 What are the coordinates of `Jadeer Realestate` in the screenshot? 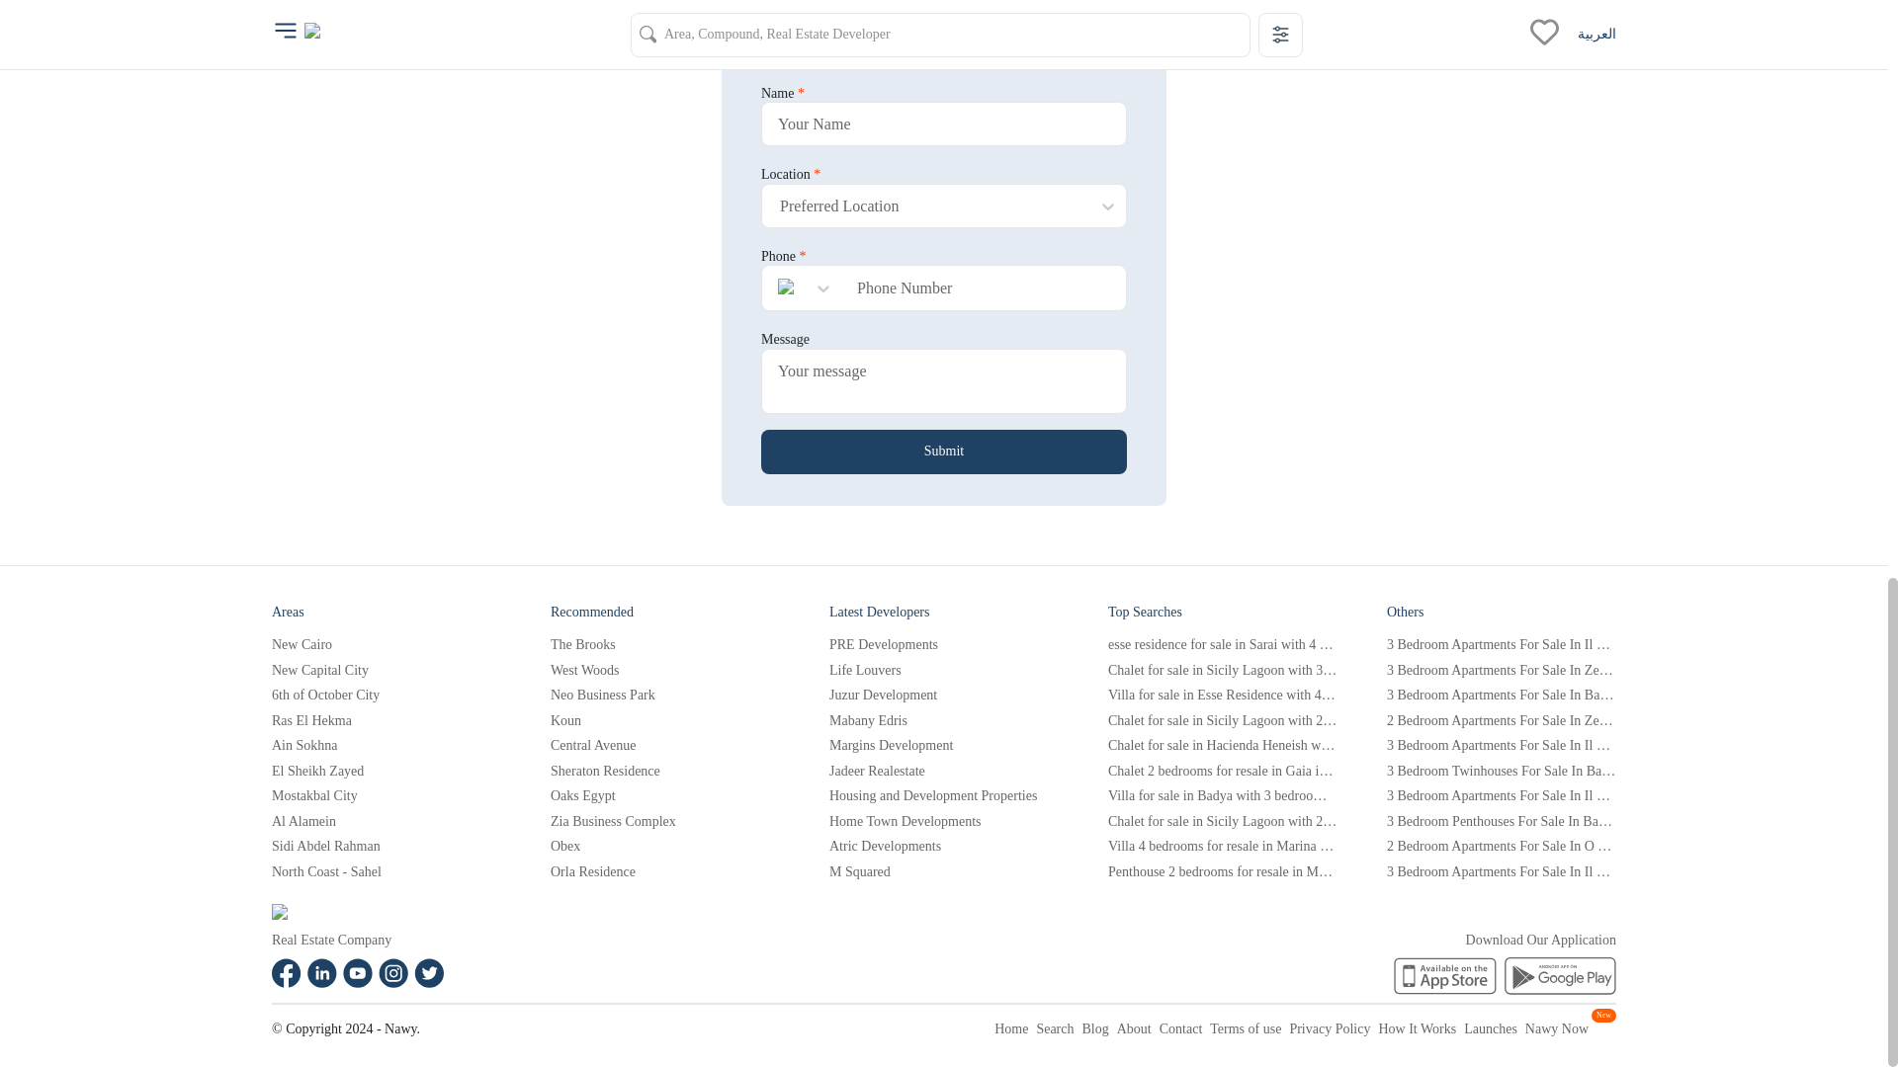 It's located at (944, 771).